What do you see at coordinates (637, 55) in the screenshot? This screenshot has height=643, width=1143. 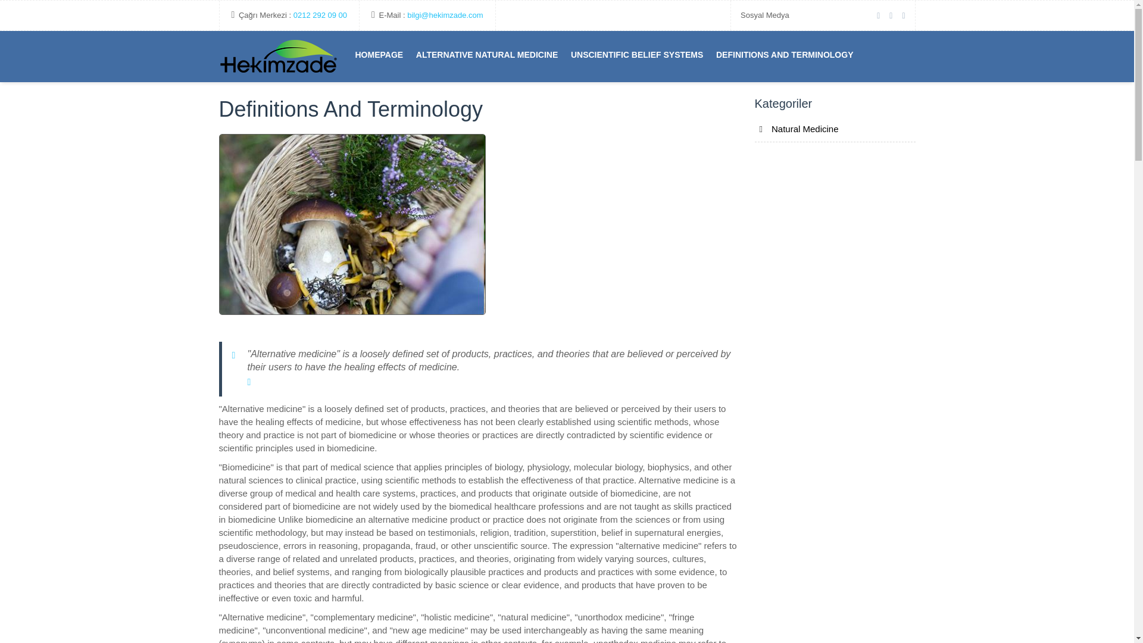 I see `UNSCIENTIFIC BELIEF SYSTEMS` at bounding box center [637, 55].